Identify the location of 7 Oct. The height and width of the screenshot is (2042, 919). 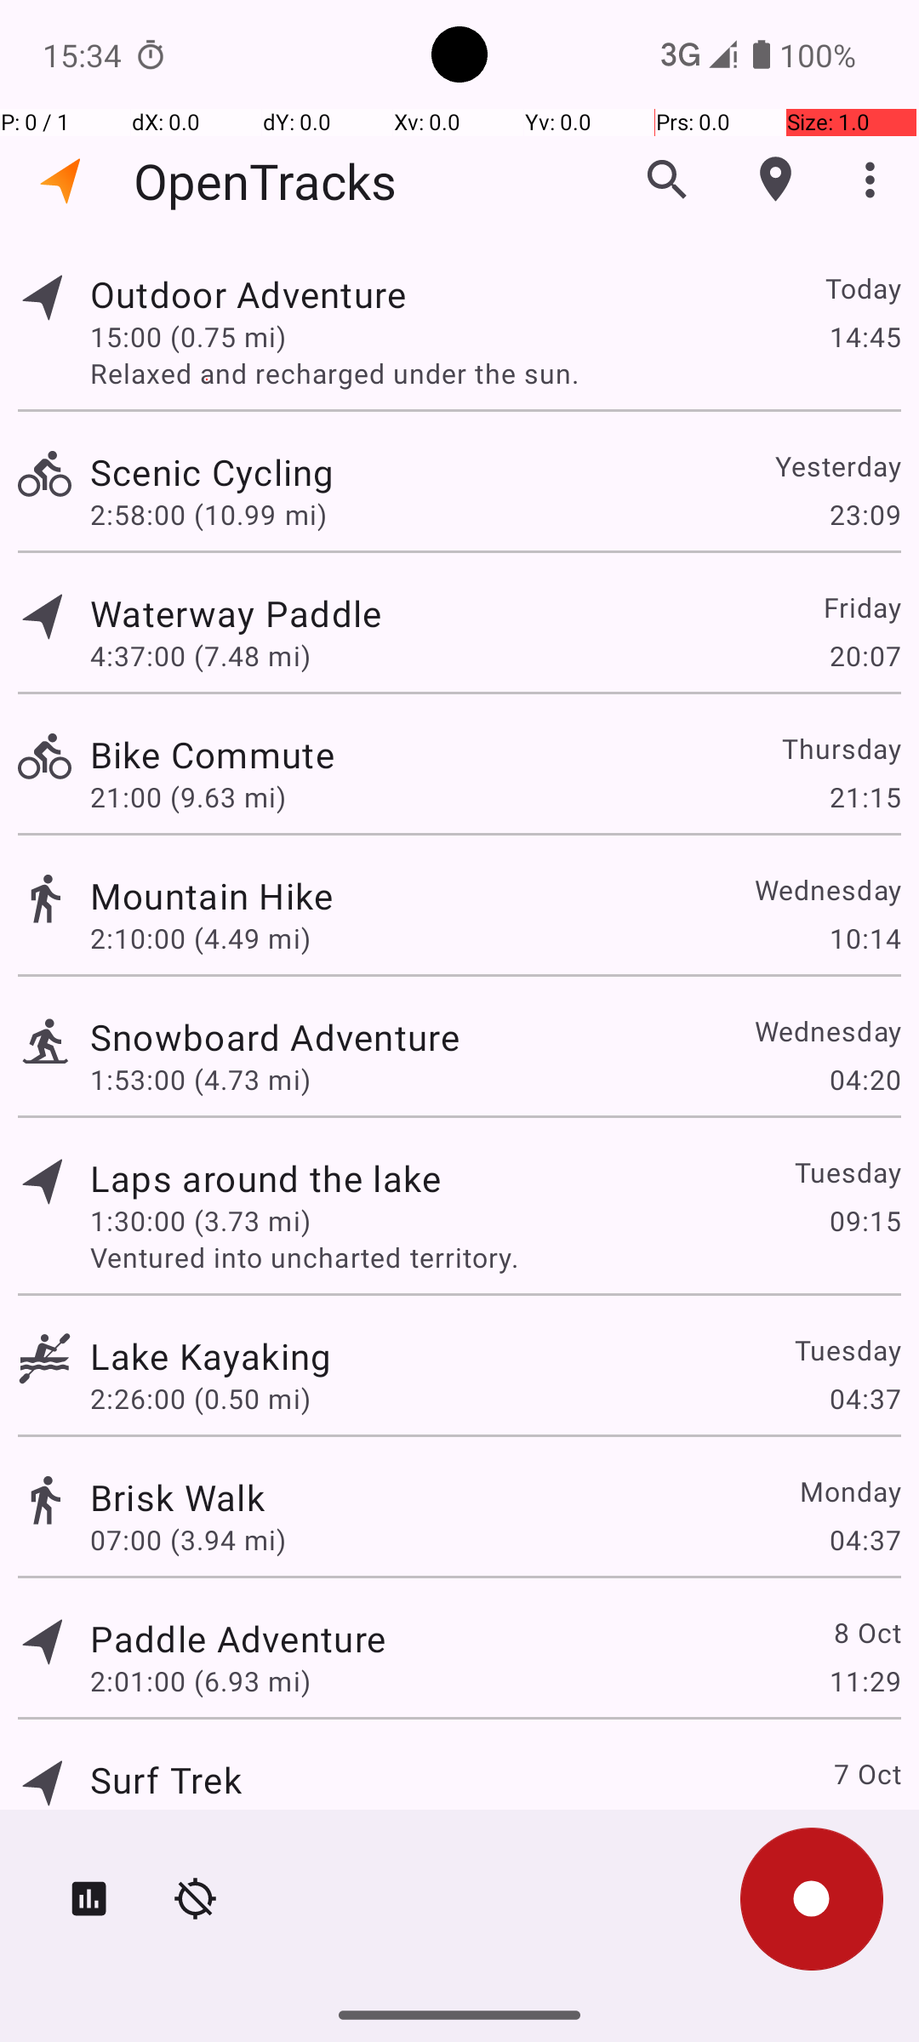
(866, 1773).